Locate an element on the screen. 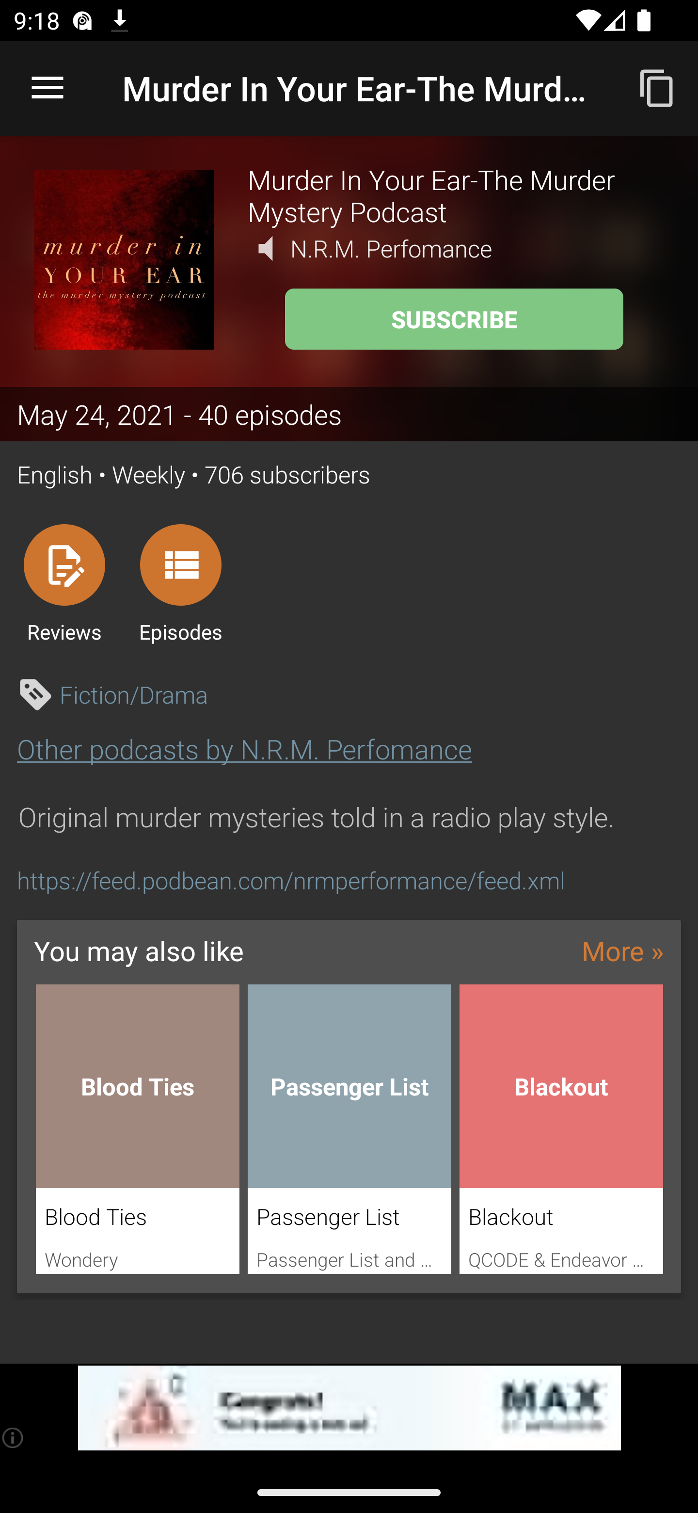 The image size is (698, 1513). Open navigation sidebar is located at coordinates (48, 88).